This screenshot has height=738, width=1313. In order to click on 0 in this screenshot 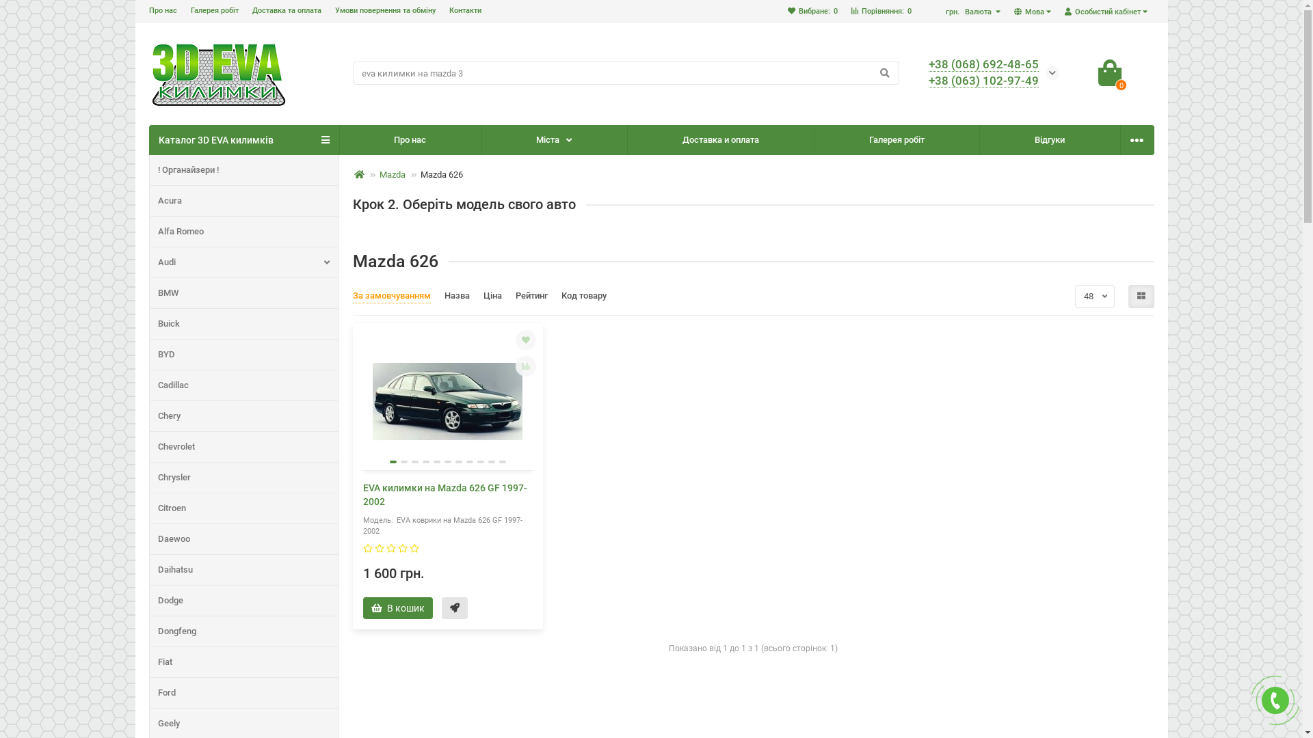, I will do `click(1110, 73)`.